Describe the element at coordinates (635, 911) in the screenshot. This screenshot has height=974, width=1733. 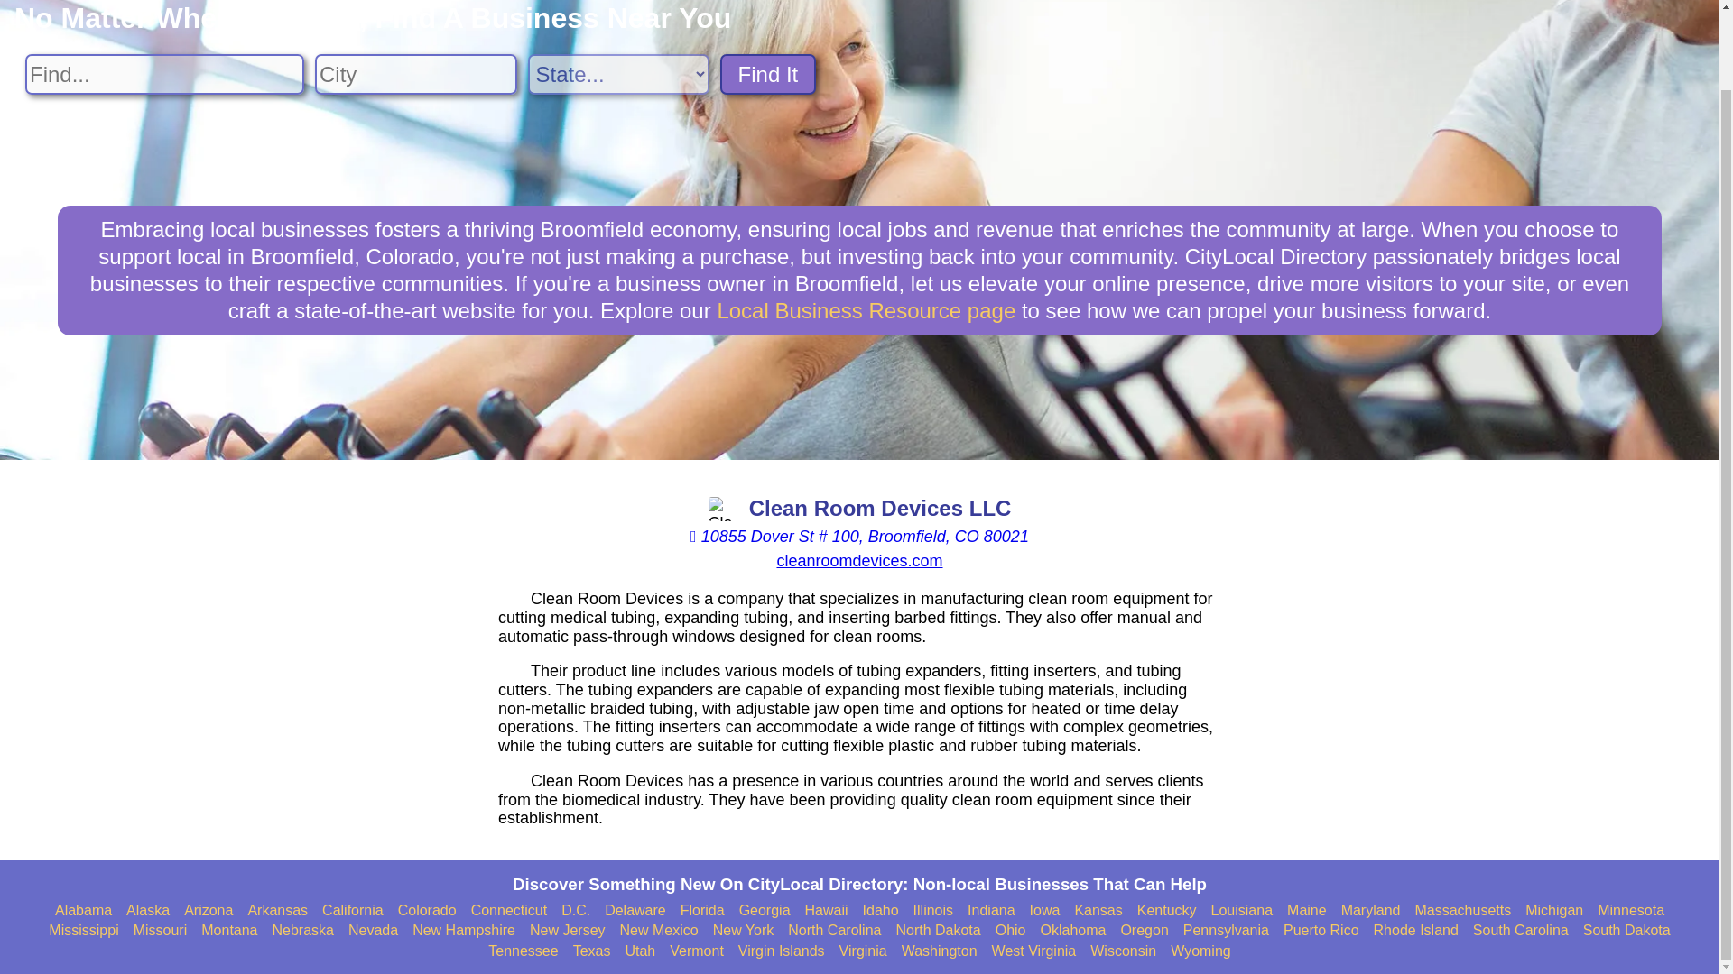
I see `Delaware` at that location.